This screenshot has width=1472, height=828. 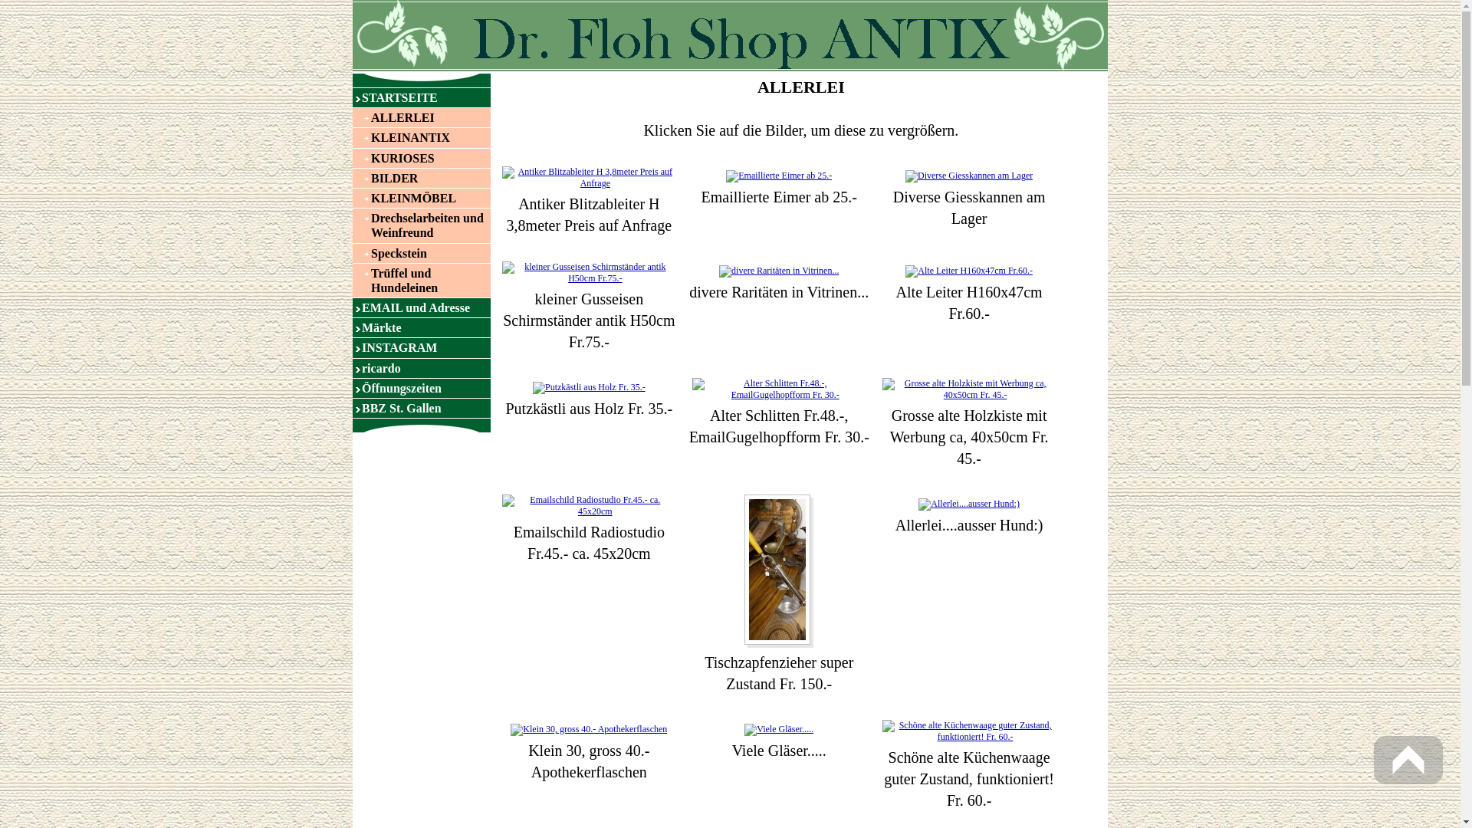 What do you see at coordinates (589, 177) in the screenshot?
I see `Antiker Blitzableiter H 3,8meter Preis auf Anfrage` at bounding box center [589, 177].